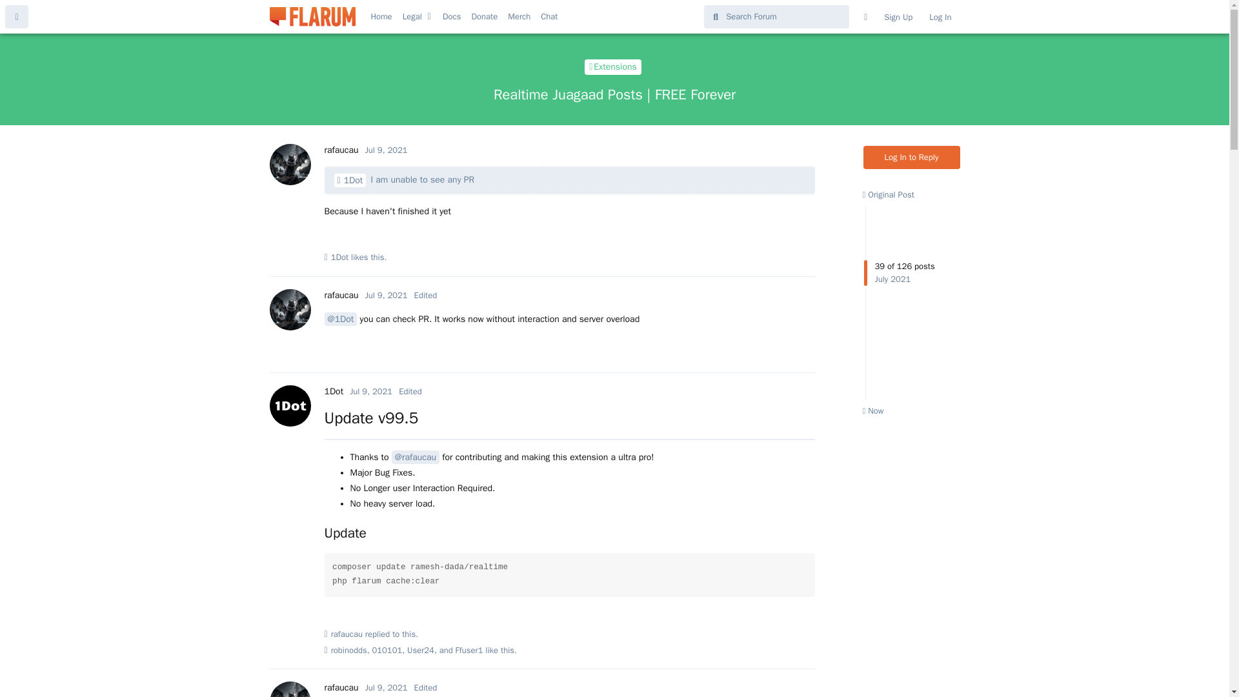  I want to click on Friday, July 9, 2021 3:40 PM, so click(386, 295).